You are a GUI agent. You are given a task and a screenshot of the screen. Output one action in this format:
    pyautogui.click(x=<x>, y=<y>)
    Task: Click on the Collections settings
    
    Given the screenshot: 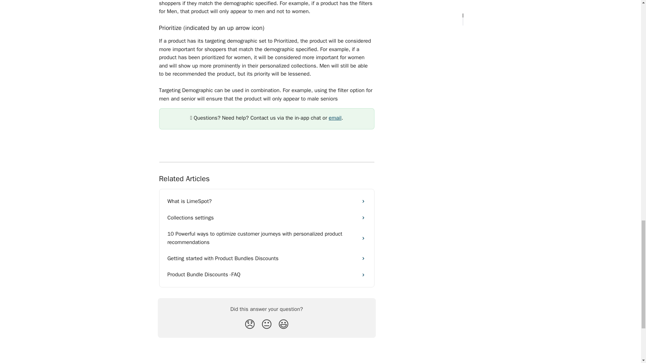 What is the action you would take?
    pyautogui.click(x=266, y=218)
    